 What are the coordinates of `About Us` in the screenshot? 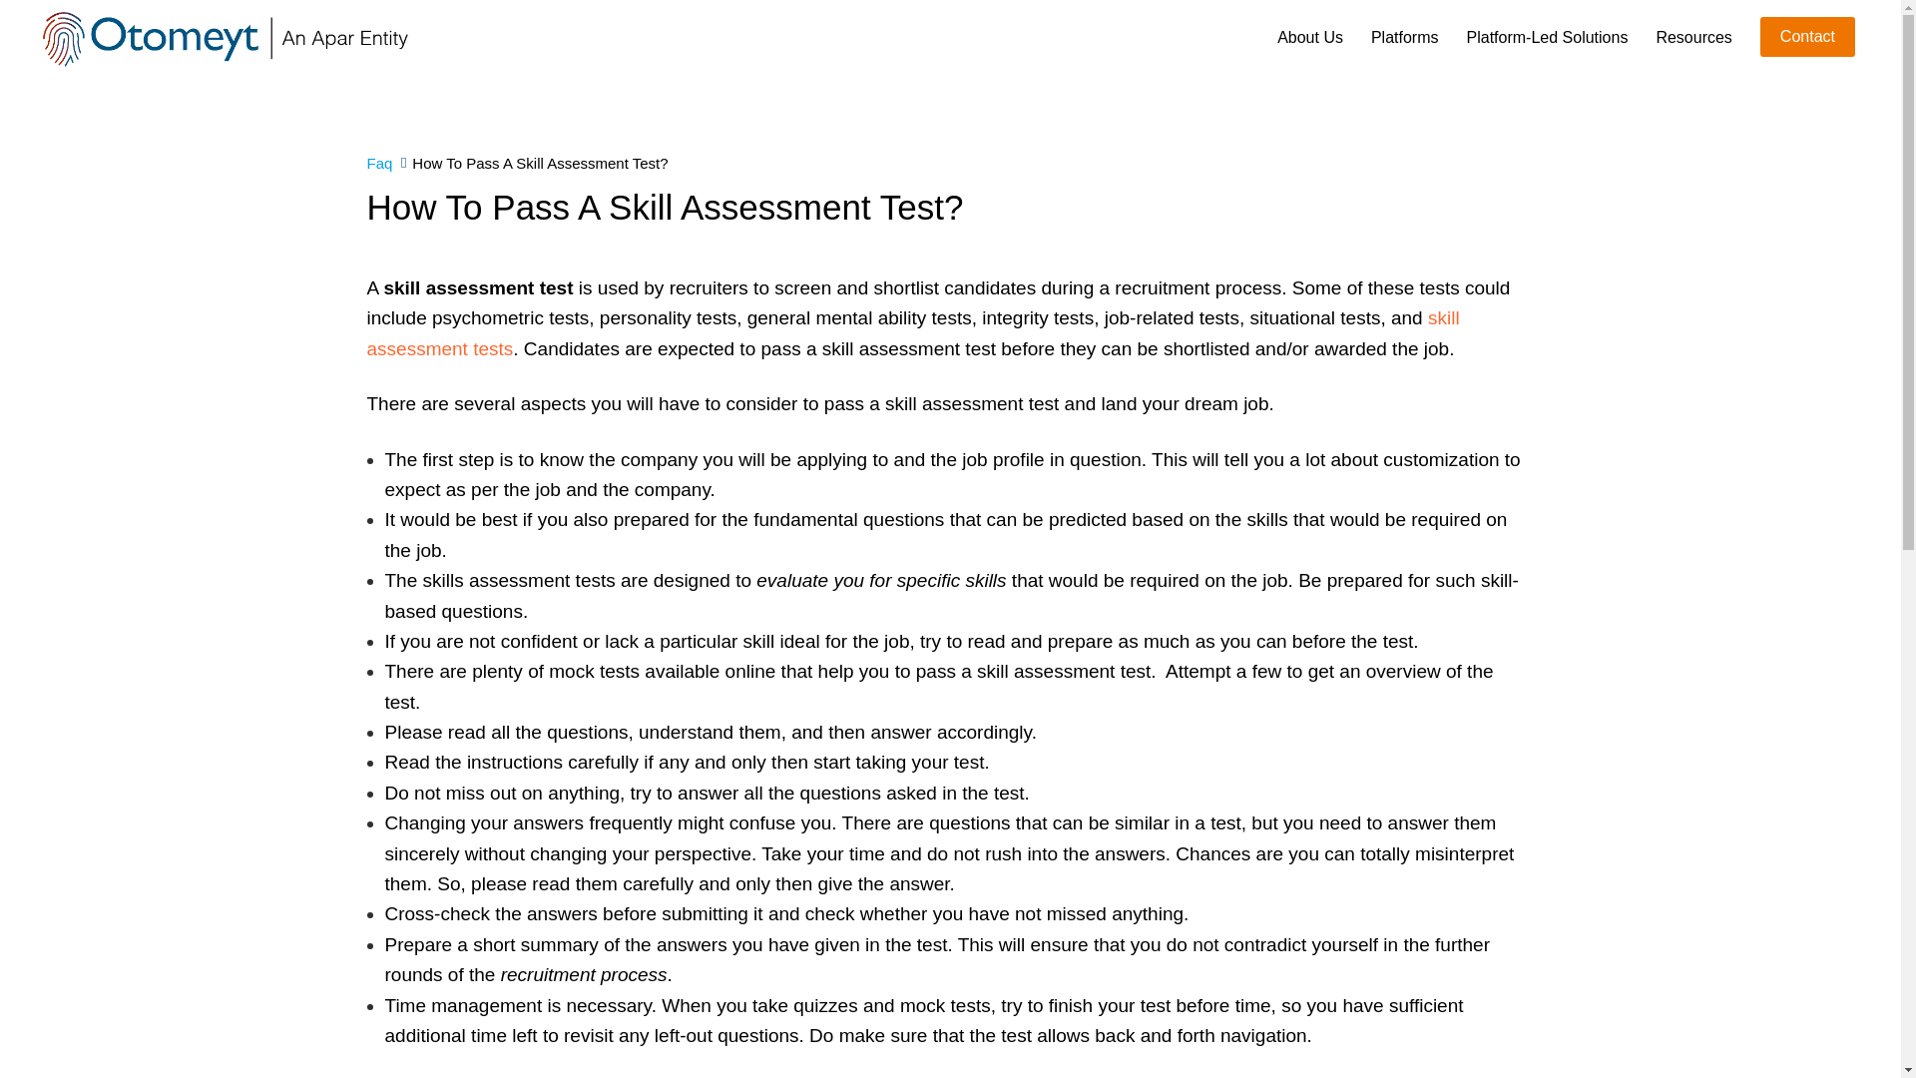 It's located at (1309, 38).